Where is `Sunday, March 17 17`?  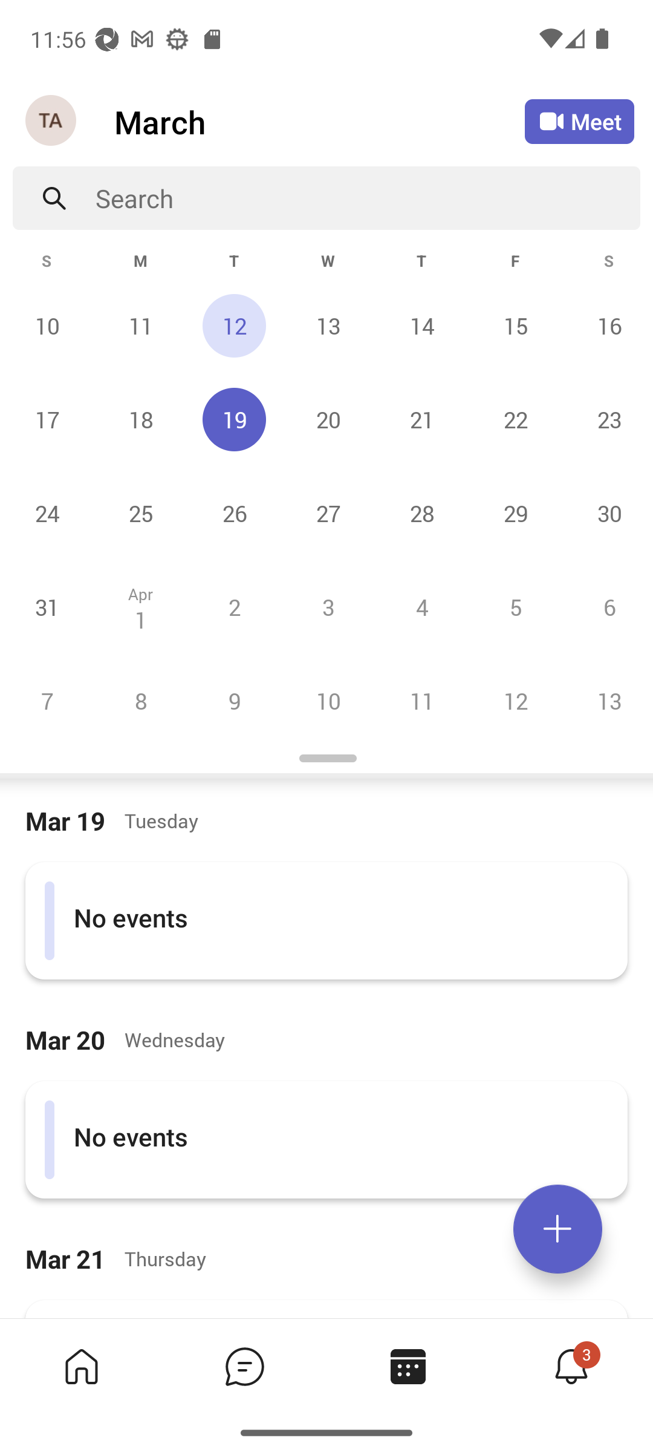
Sunday, March 17 17 is located at coordinates (47, 419).